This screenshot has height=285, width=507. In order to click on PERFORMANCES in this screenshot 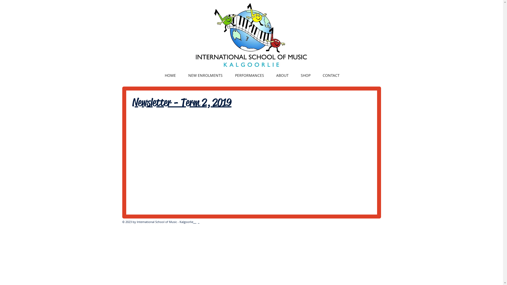, I will do `click(249, 75)`.